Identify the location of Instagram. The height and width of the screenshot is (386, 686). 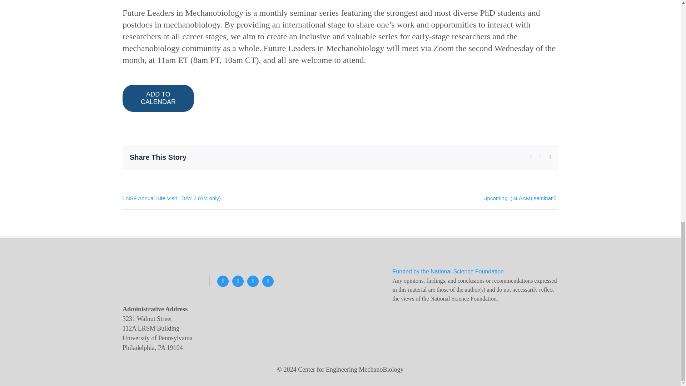
(238, 281).